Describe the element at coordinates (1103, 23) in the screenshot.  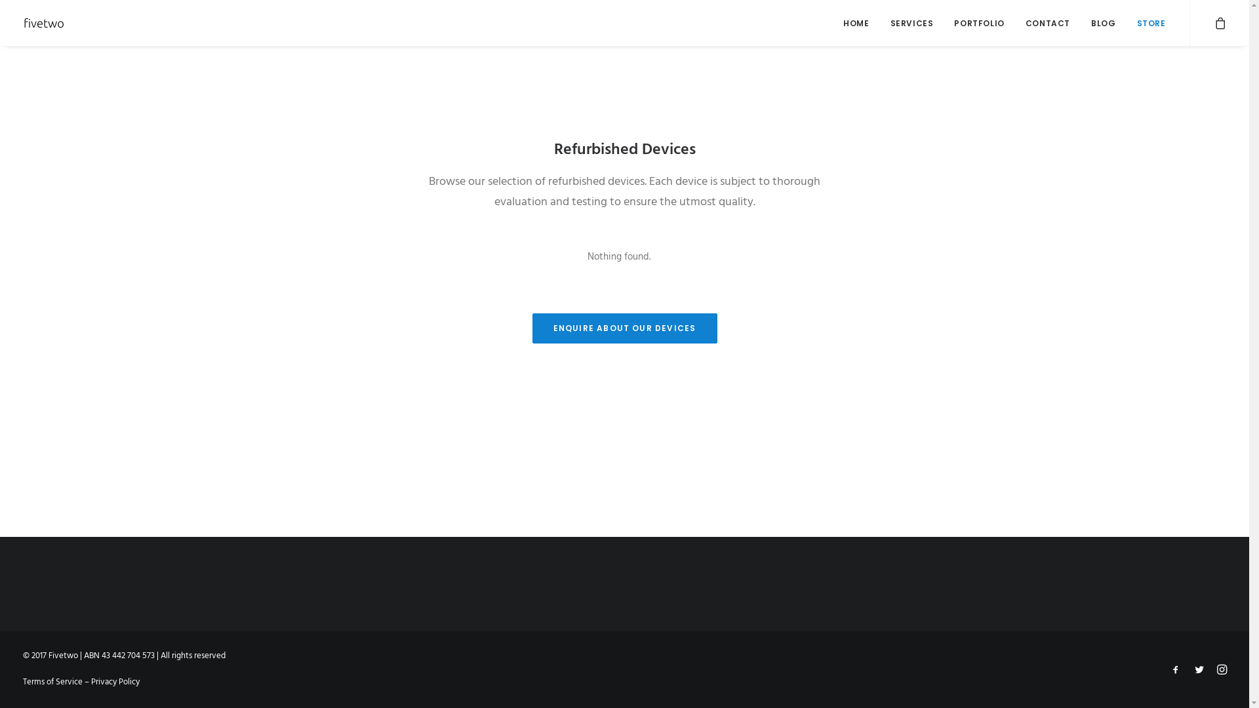
I see `BLOG` at that location.